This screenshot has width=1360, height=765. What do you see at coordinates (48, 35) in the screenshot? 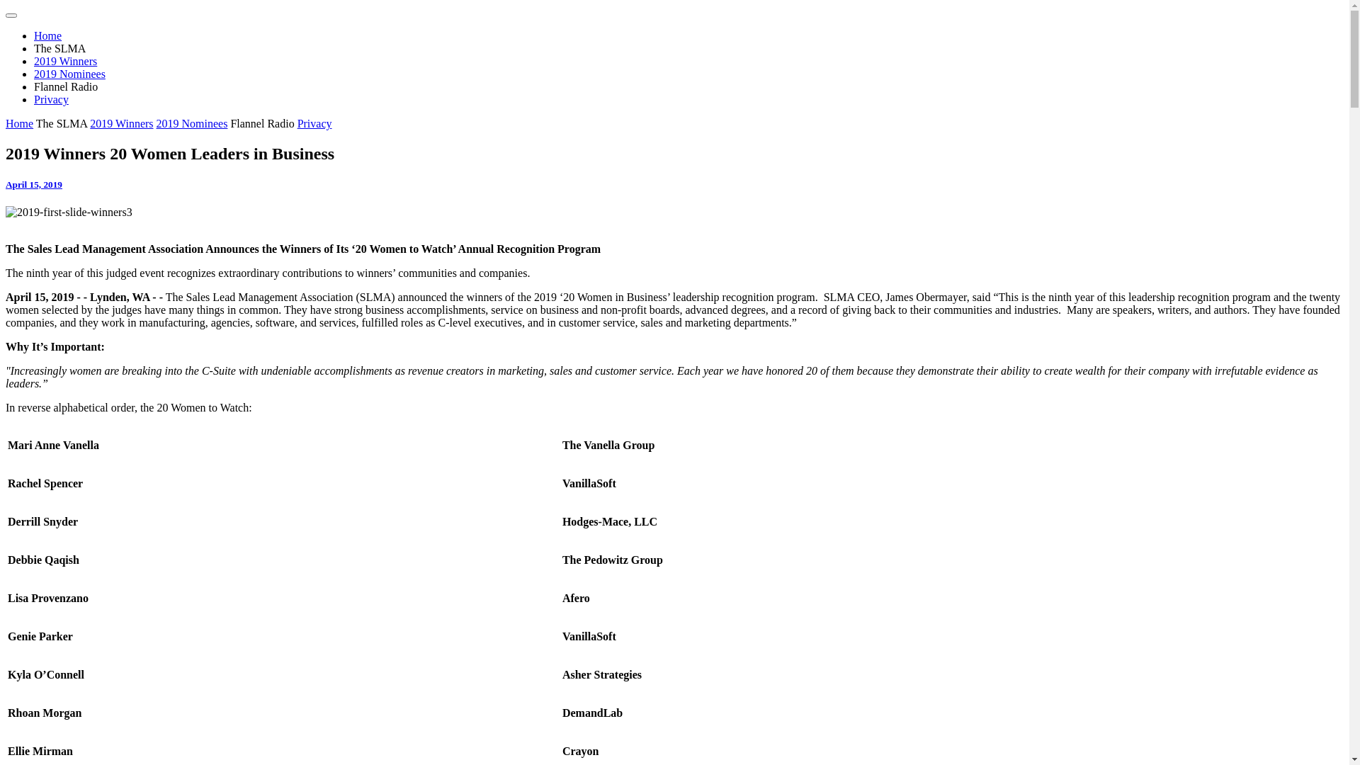
I see `Home` at bounding box center [48, 35].